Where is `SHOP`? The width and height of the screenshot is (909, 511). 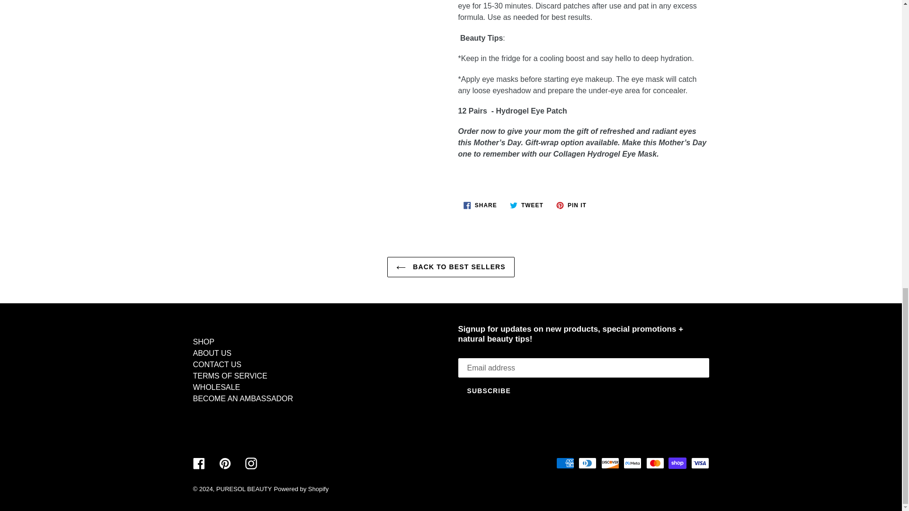 SHOP is located at coordinates (571, 205).